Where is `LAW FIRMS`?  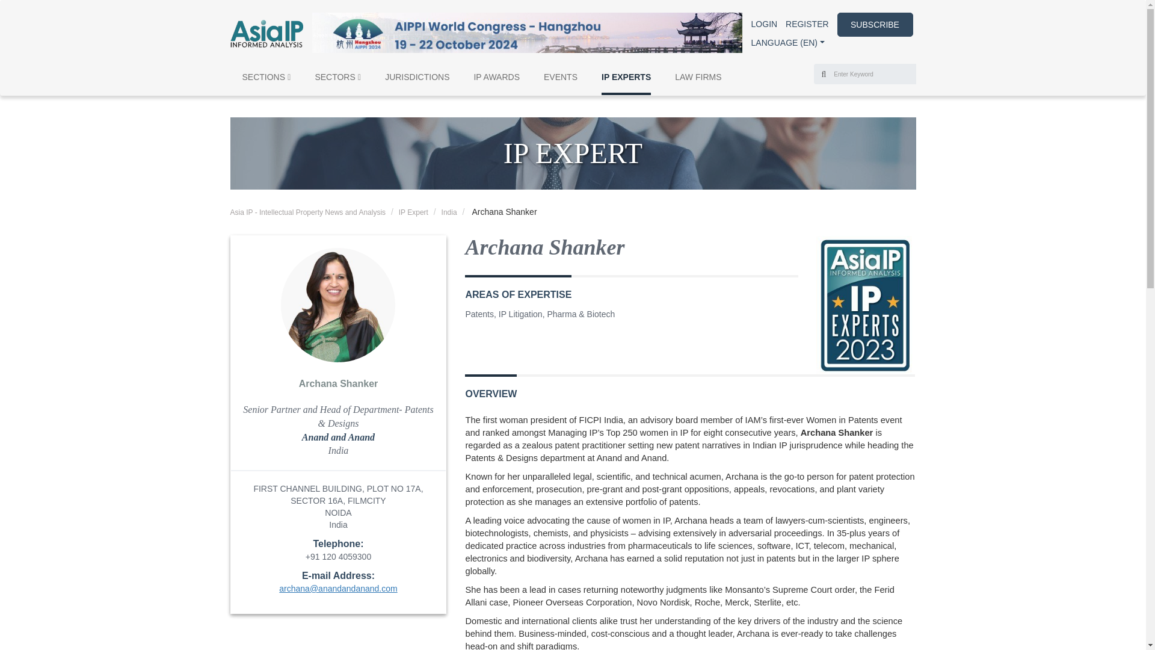 LAW FIRMS is located at coordinates (698, 82).